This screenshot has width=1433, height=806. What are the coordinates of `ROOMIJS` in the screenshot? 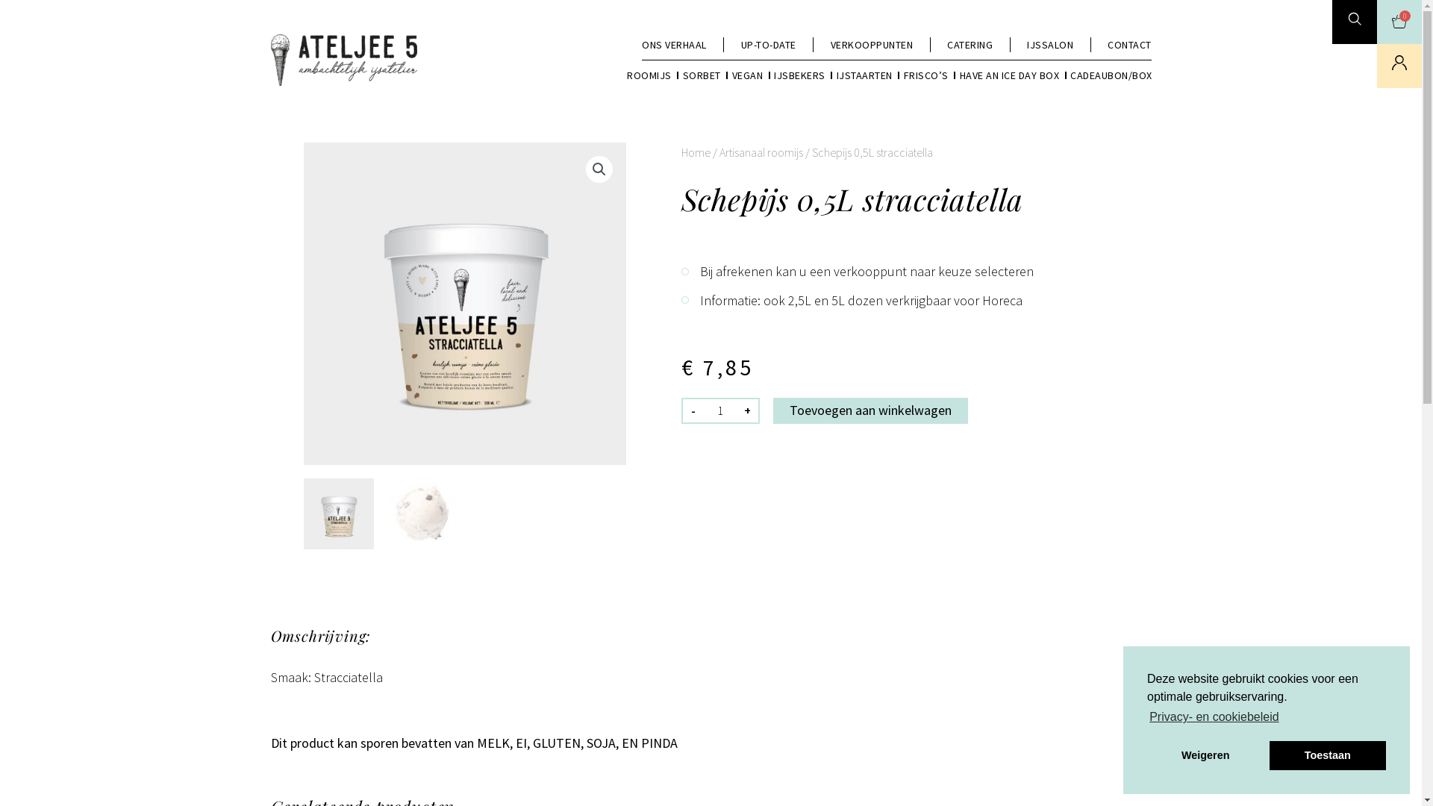 It's located at (649, 75).